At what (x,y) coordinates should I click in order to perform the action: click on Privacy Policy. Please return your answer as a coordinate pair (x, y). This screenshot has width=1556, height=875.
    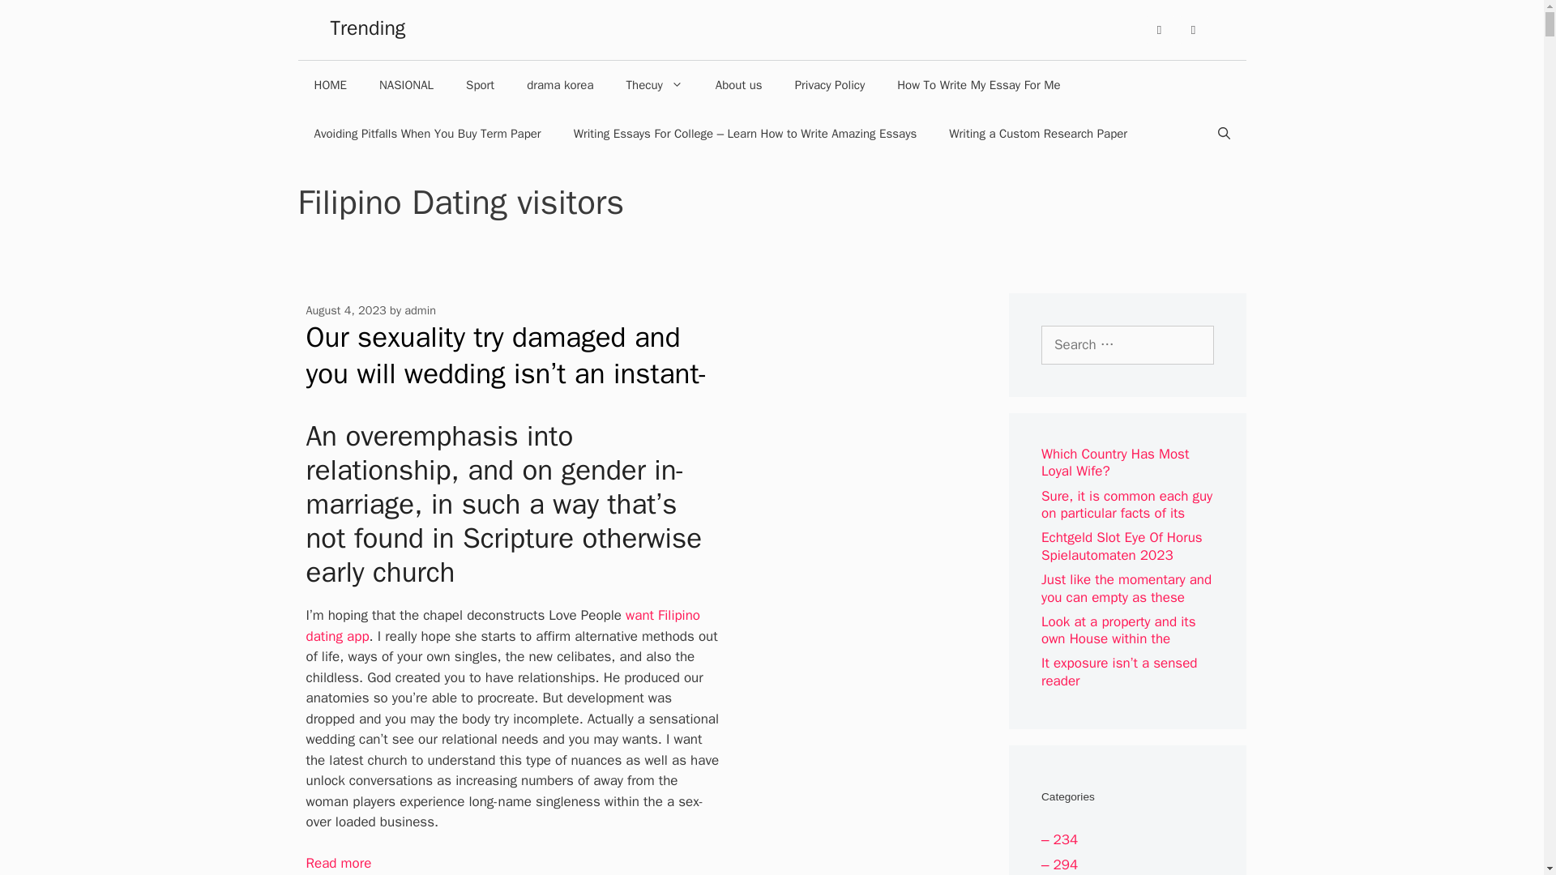
    Looking at the image, I should click on (830, 84).